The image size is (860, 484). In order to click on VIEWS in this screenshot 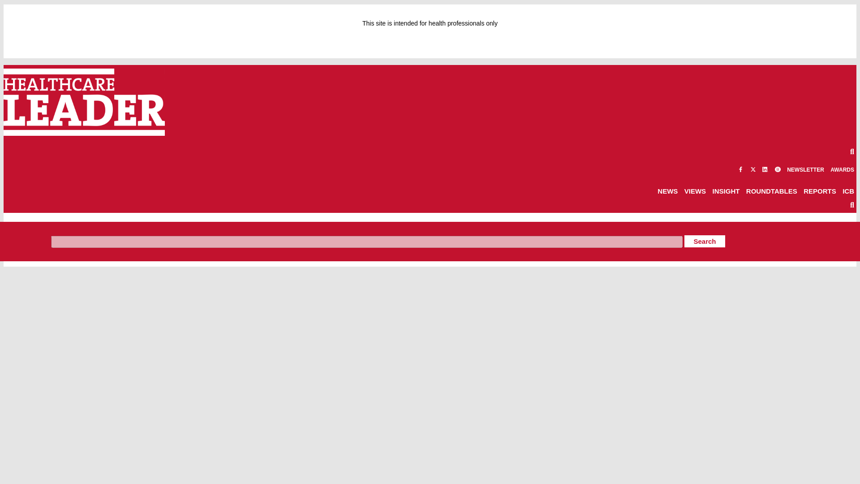, I will do `click(695, 191)`.